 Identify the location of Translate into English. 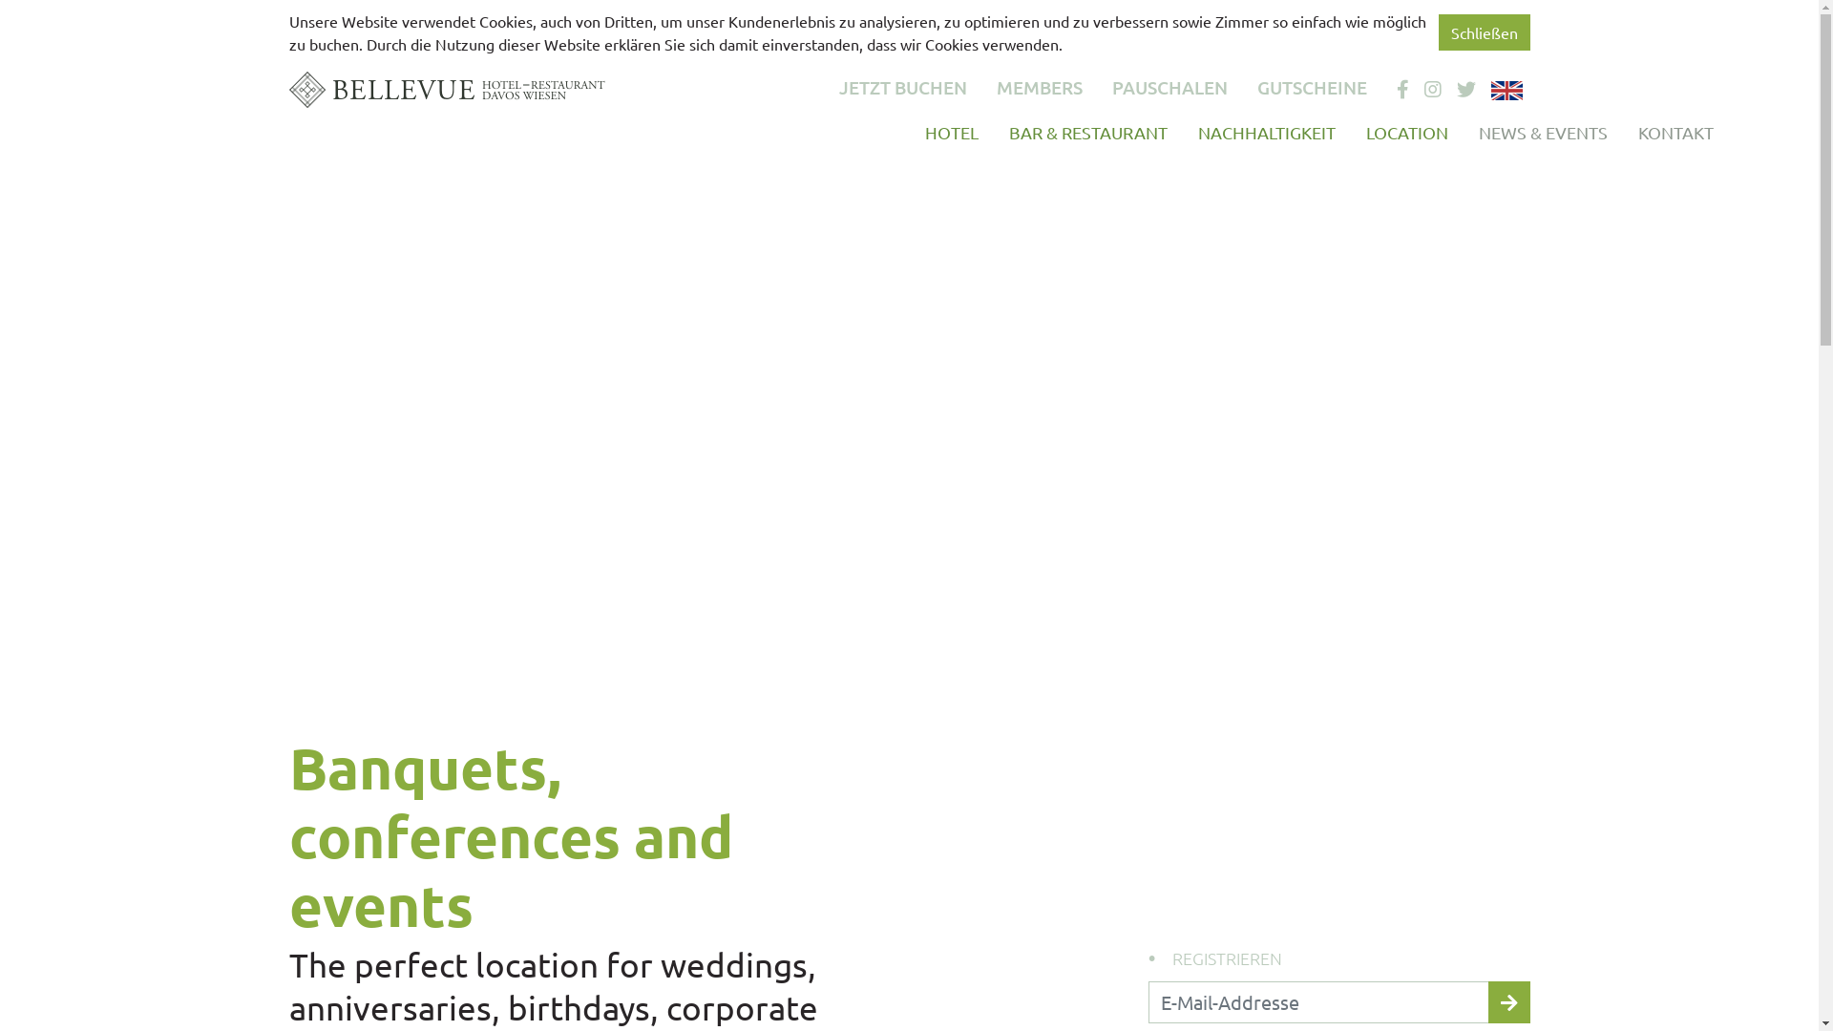
(1506, 91).